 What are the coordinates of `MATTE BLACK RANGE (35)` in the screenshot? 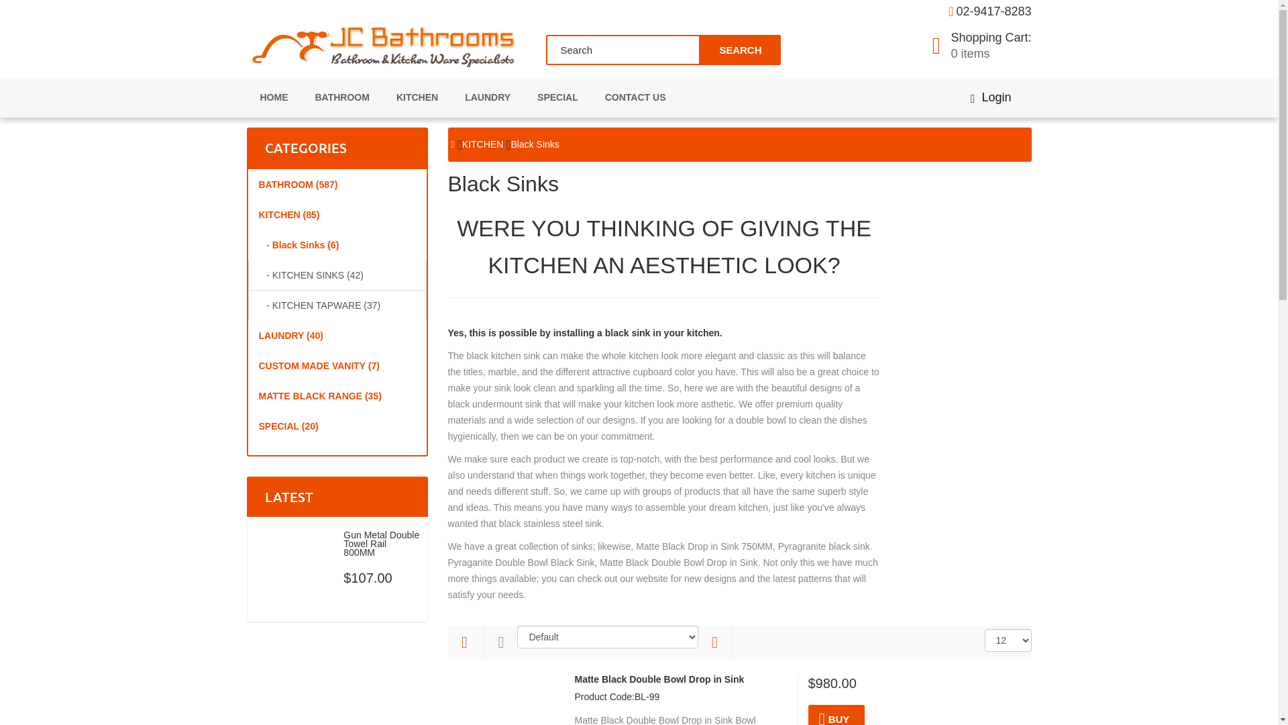 It's located at (337, 396).